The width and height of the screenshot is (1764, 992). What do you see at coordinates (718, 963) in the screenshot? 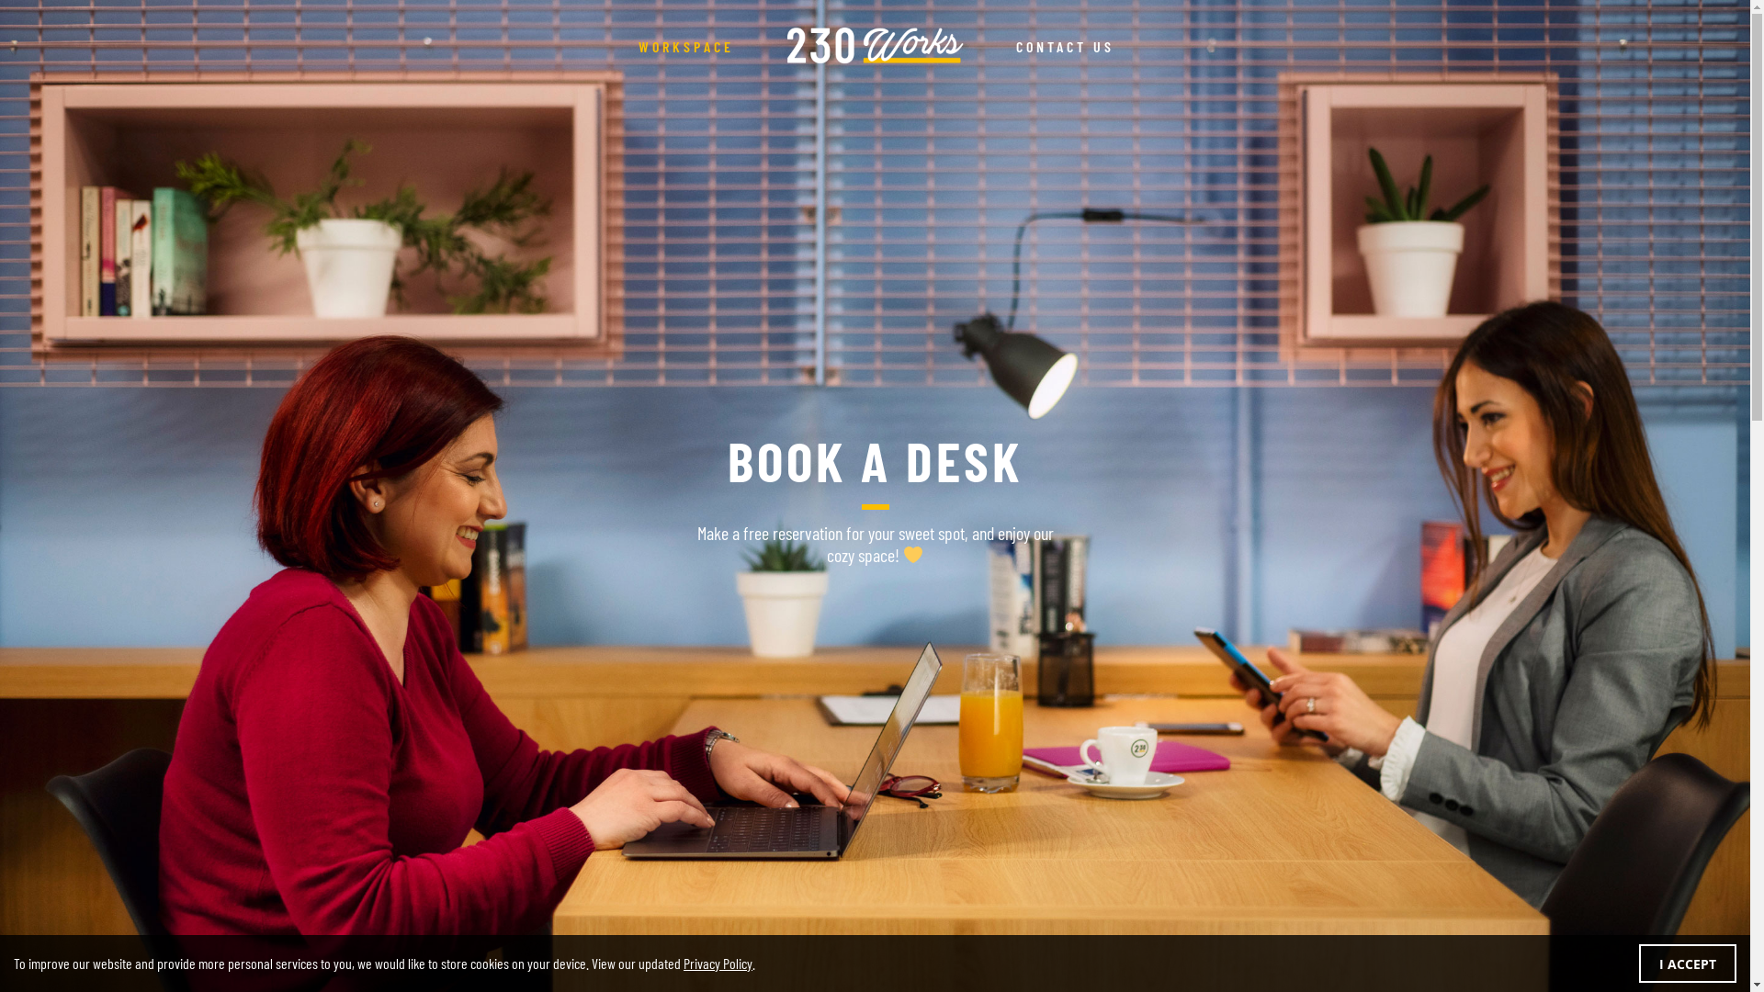
I see `Privacy Policy` at bounding box center [718, 963].